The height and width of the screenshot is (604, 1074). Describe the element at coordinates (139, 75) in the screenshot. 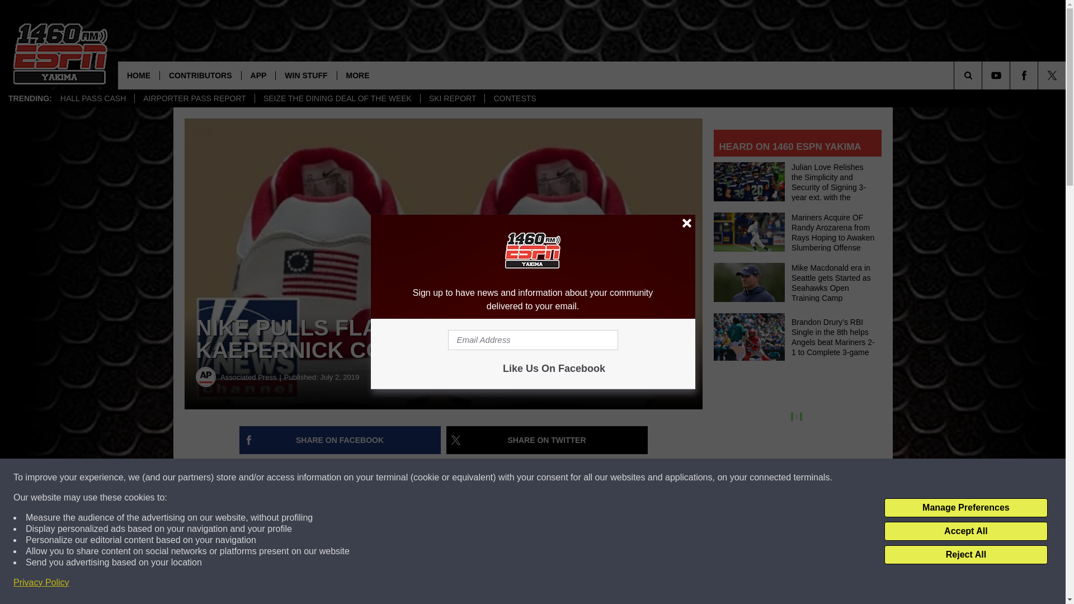

I see `HOME` at that location.